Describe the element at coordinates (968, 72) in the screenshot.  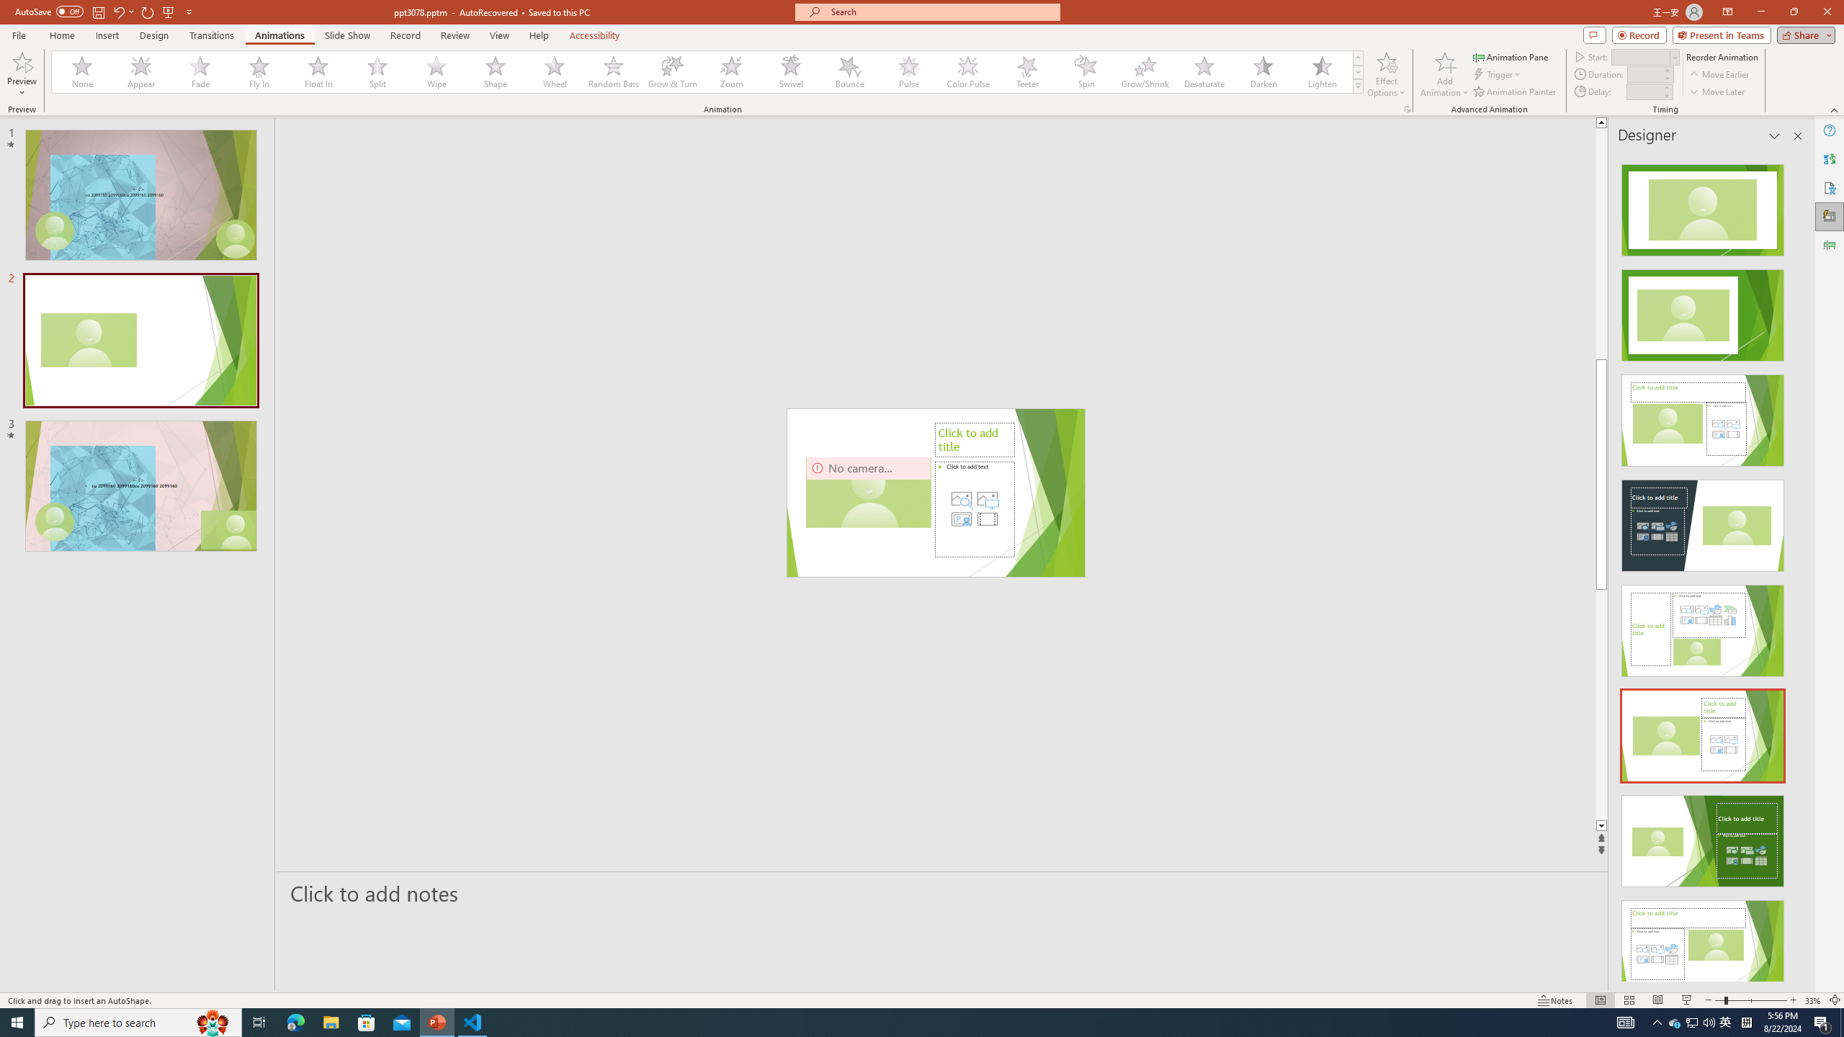
I see `Color Pulse` at that location.